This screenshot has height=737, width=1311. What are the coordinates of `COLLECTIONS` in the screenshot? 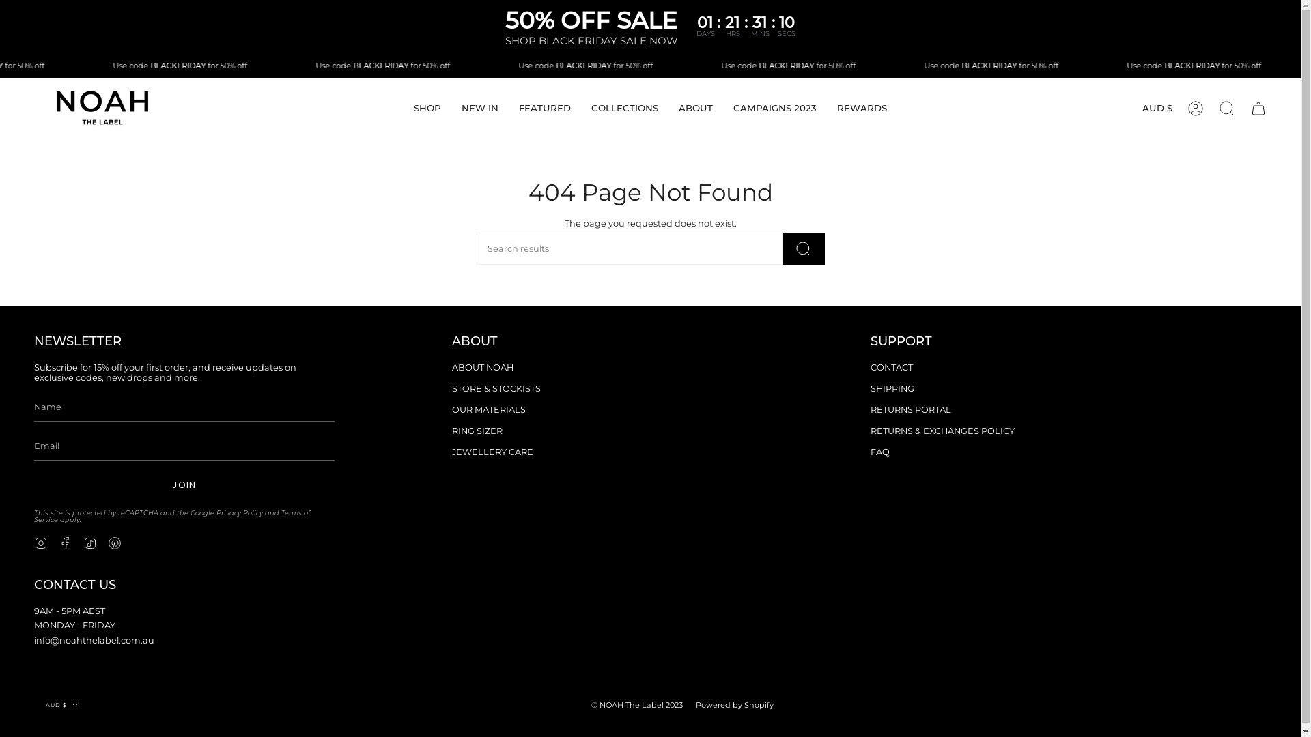 It's located at (625, 109).